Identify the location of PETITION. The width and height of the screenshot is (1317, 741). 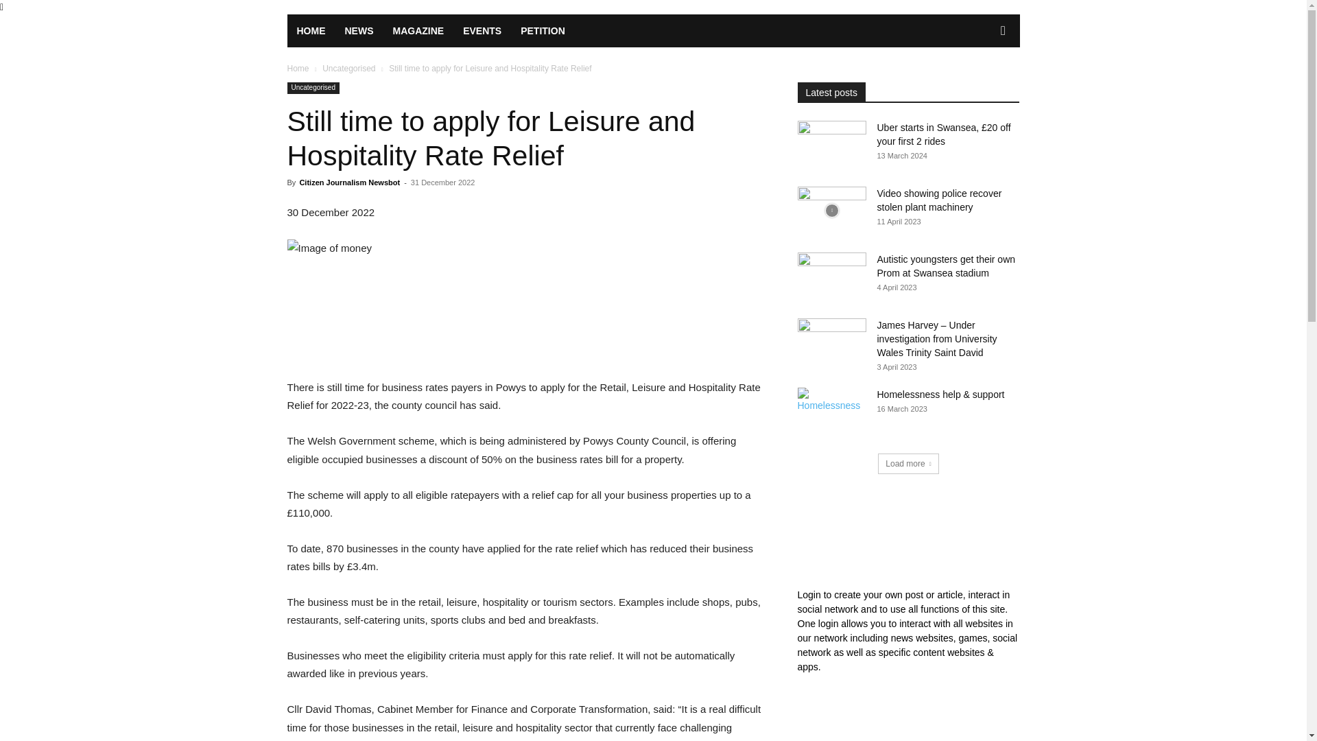
(542, 30).